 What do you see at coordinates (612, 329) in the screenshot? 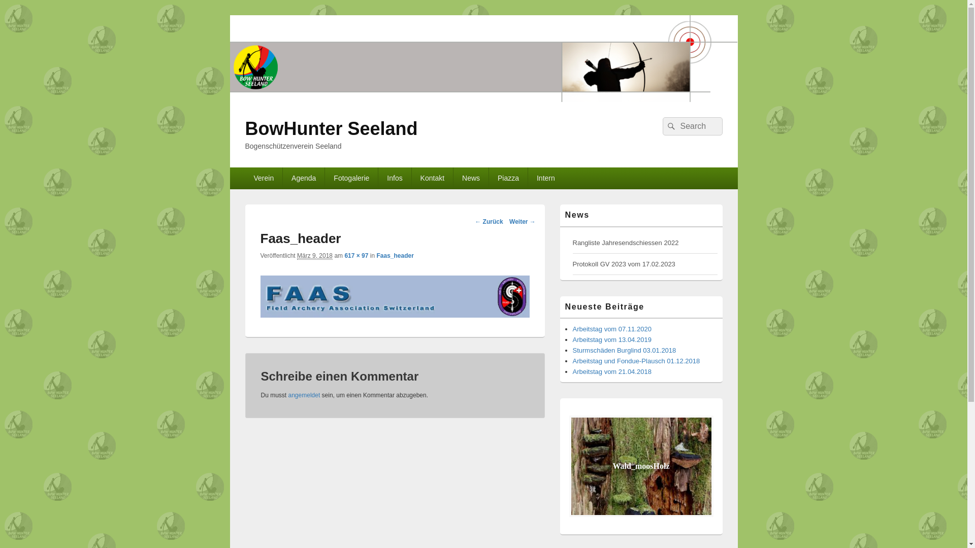
I see `Arbeitstag vom 07.11.2020` at bounding box center [612, 329].